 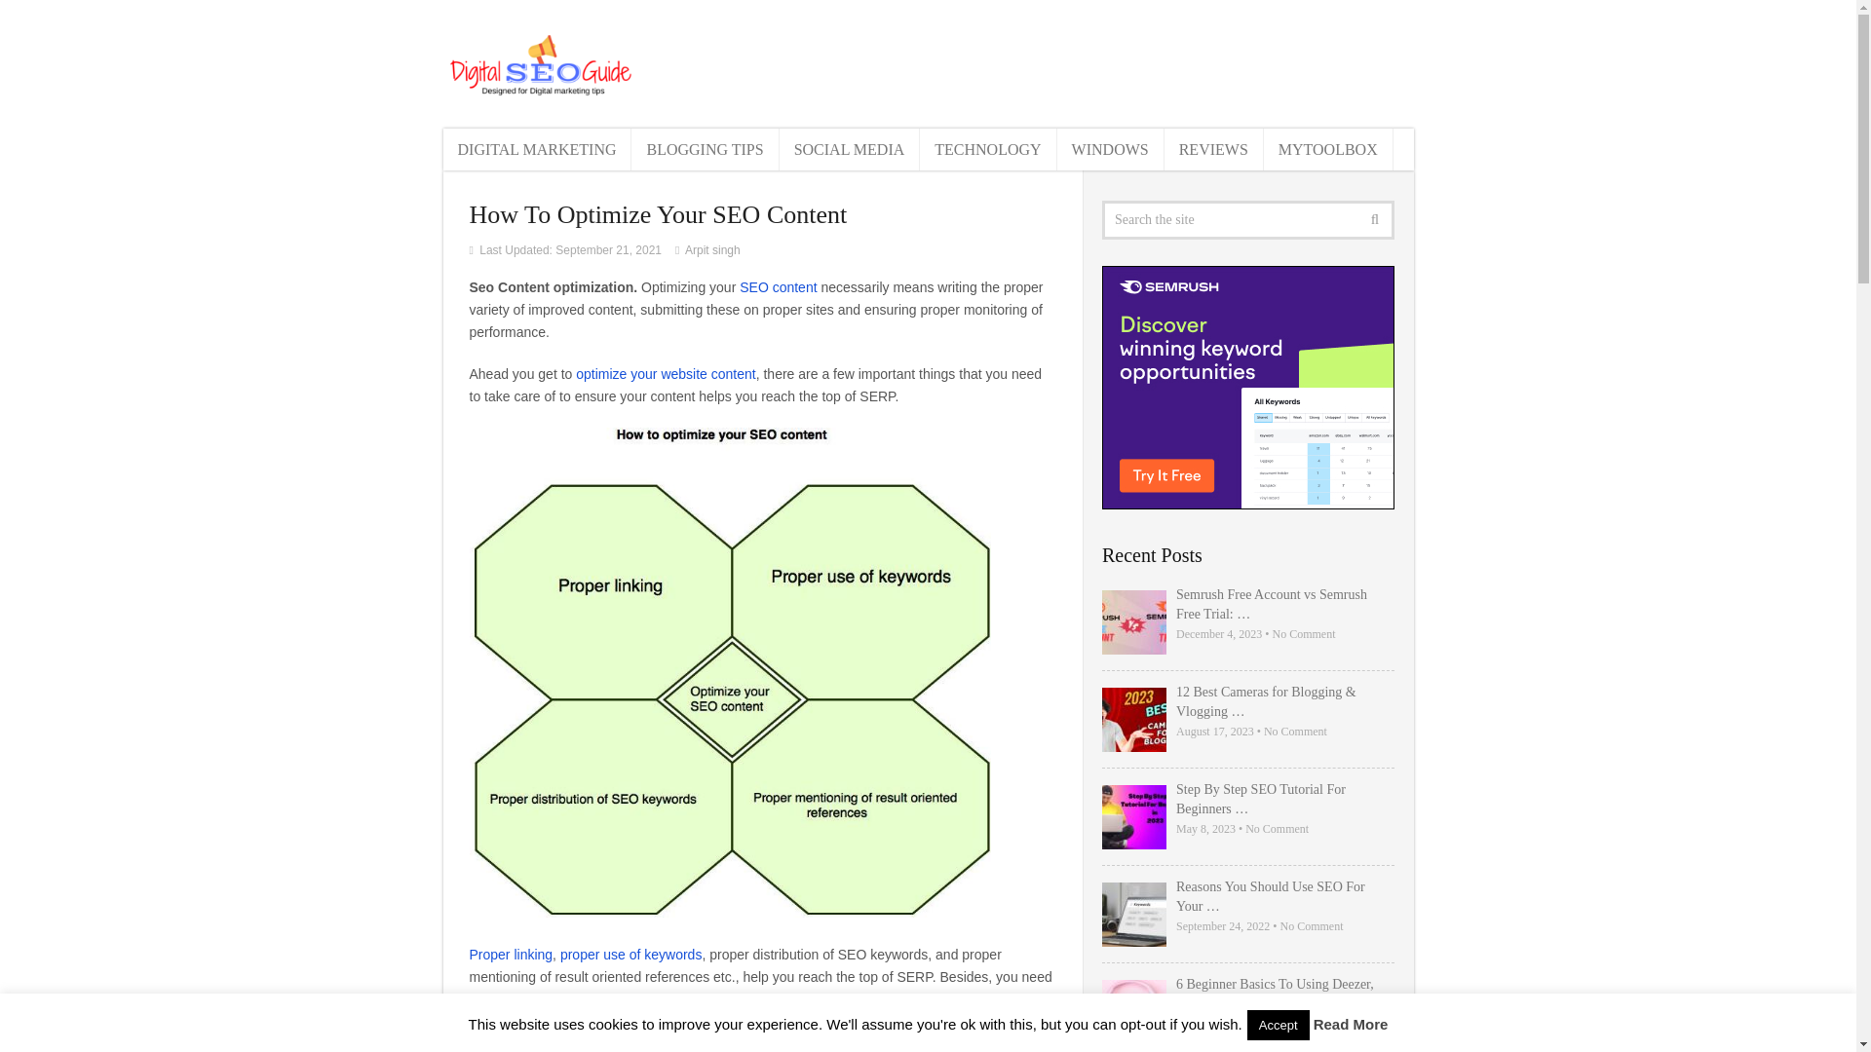 I want to click on BLOGGING TIPS, so click(x=705, y=148).